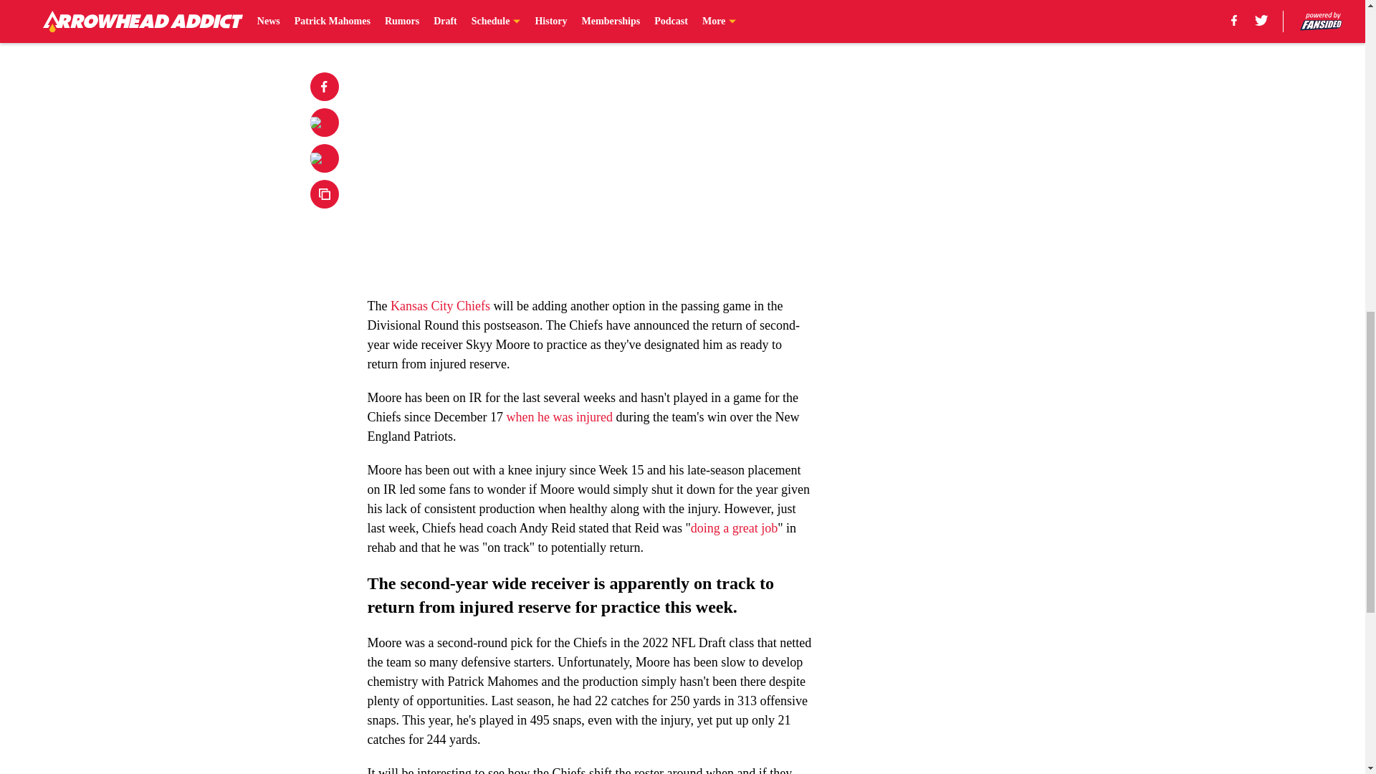 Image resolution: width=1376 pixels, height=774 pixels. What do you see at coordinates (442, 305) in the screenshot?
I see `Kansas City Chiefs` at bounding box center [442, 305].